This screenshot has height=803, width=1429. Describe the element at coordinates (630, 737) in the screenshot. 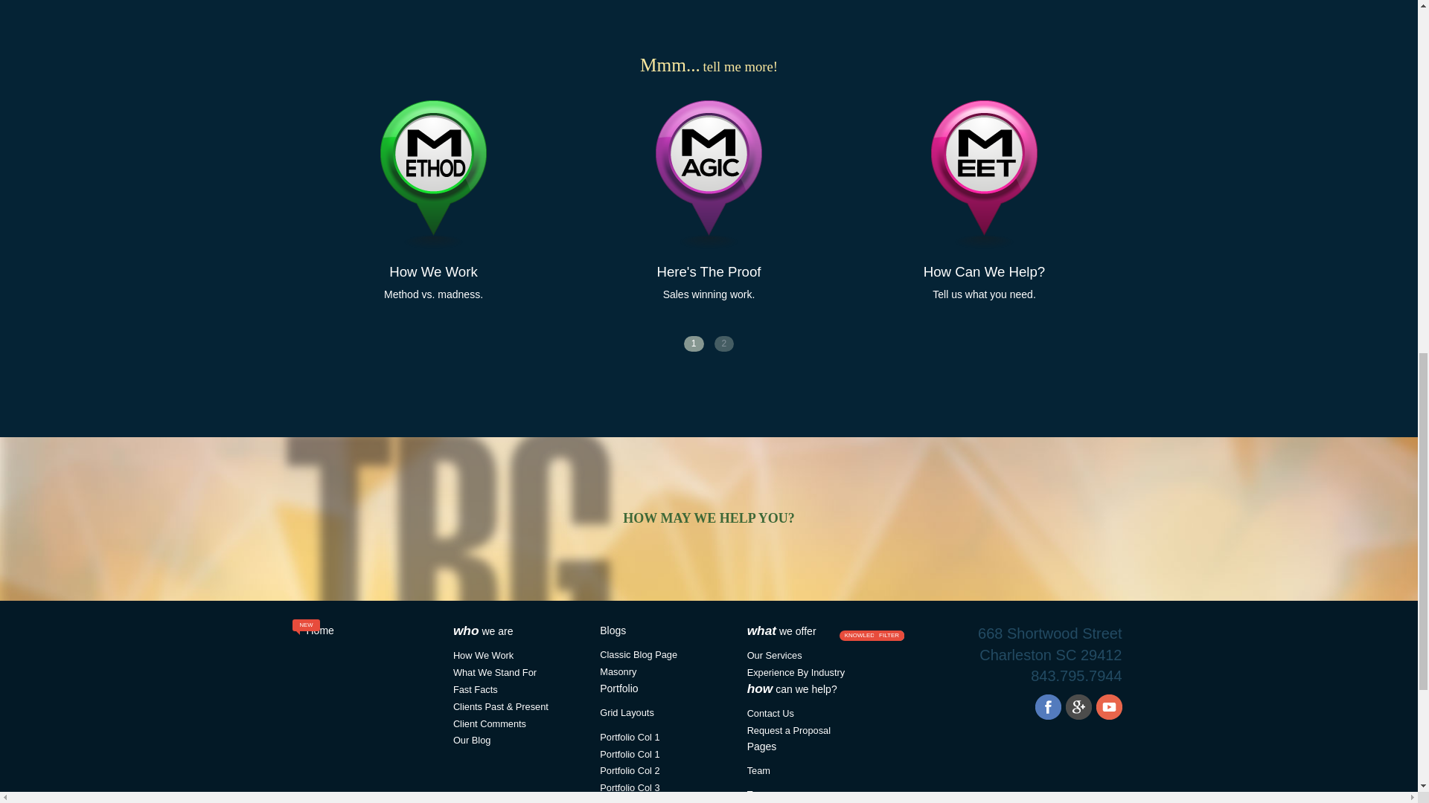

I see `What We Stand For` at that location.